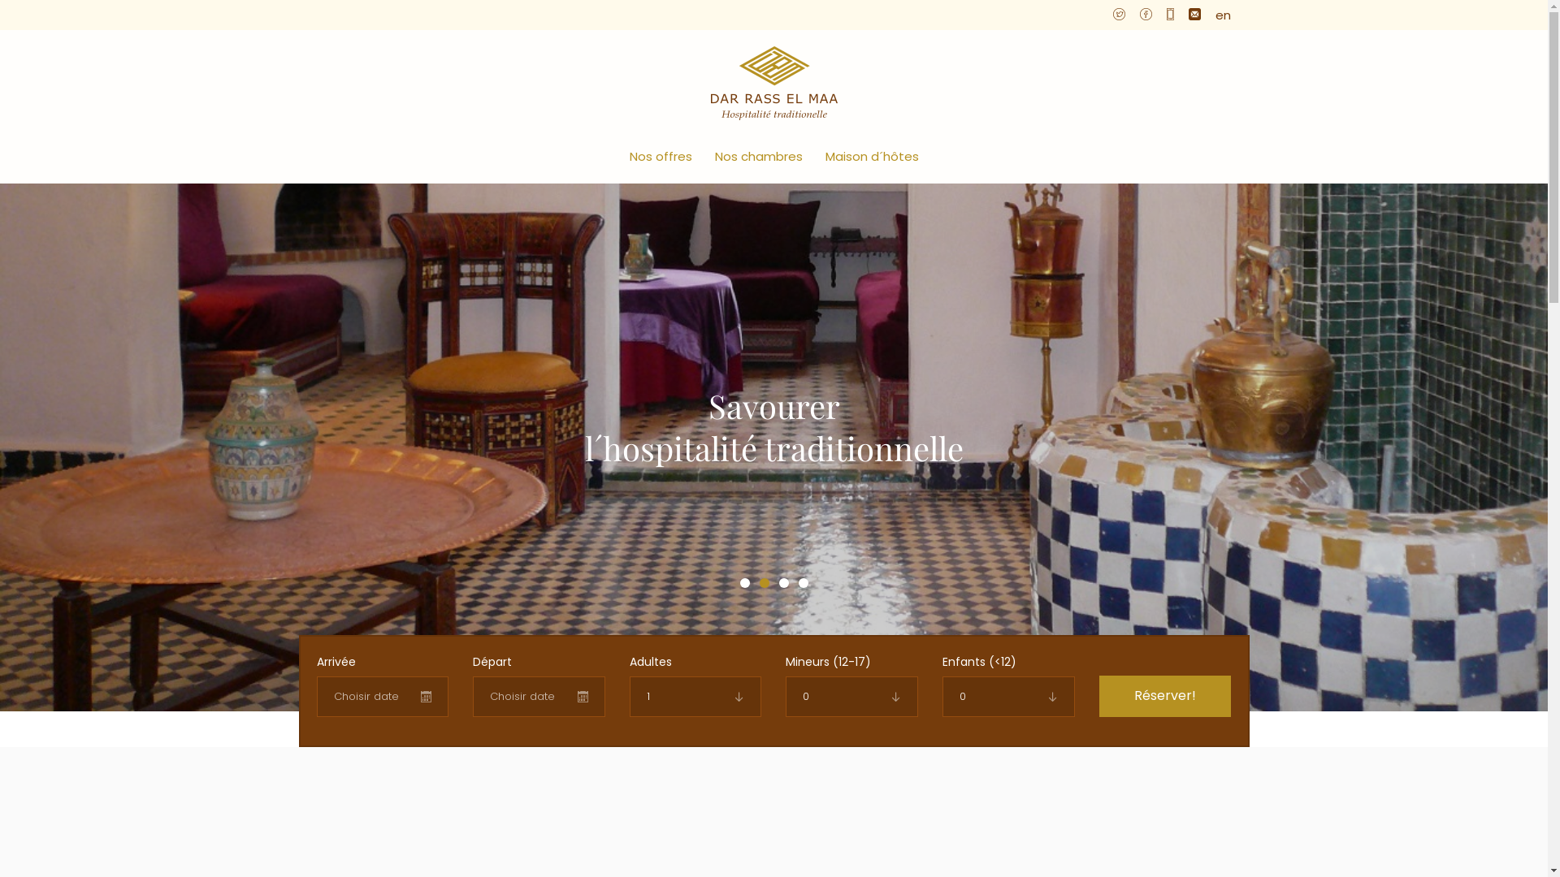 The image size is (1560, 877). Describe the element at coordinates (1146, 15) in the screenshot. I see `Suivez-nous sur Faebook` at that location.